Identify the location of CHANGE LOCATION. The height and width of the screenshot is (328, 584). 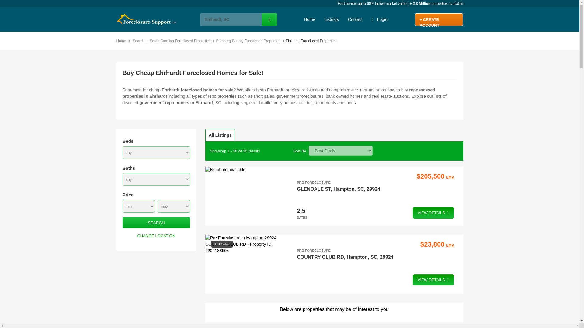
(156, 236).